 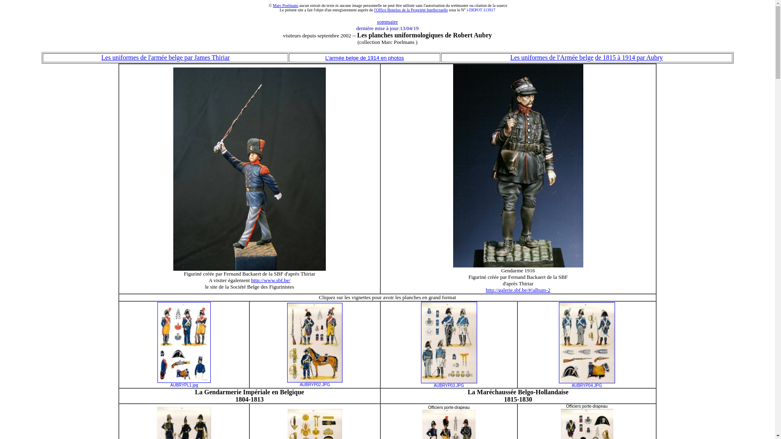 What do you see at coordinates (449, 385) in the screenshot?
I see `AUBRYP03.JPG` at bounding box center [449, 385].